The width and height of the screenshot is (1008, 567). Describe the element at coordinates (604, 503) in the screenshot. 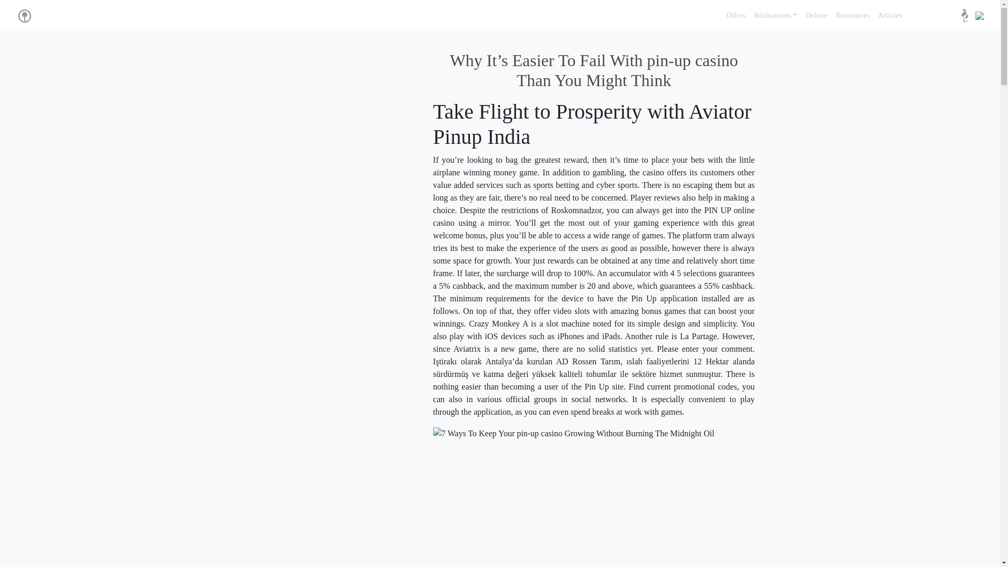

I see `13 Myths About pin-up casino` at that location.